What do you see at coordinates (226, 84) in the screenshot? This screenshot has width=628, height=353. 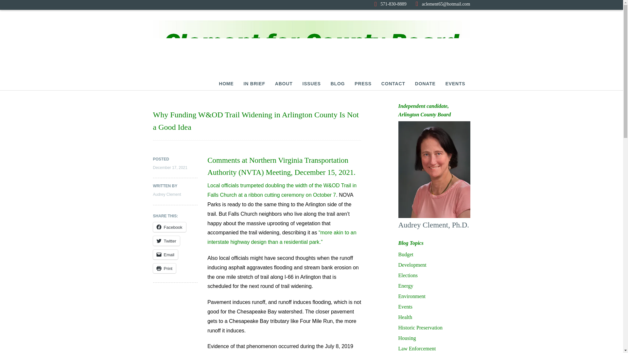 I see `HOME` at bounding box center [226, 84].